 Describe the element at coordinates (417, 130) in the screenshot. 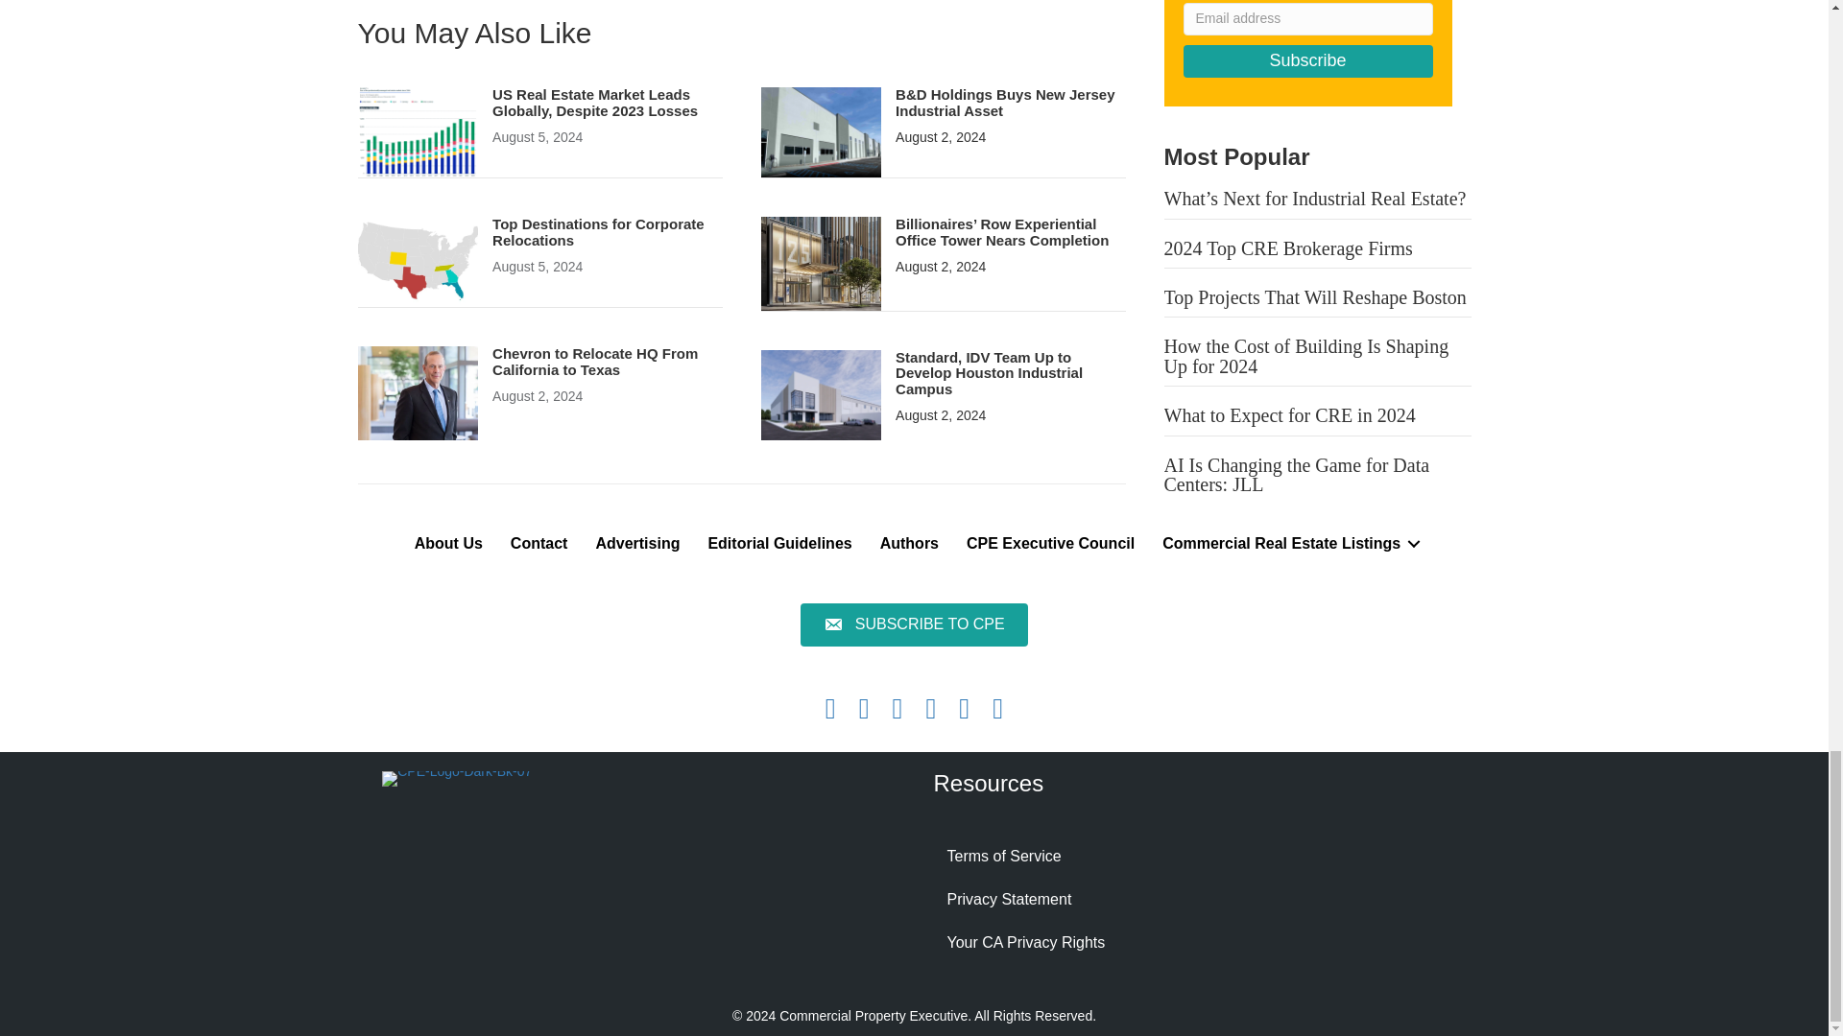

I see `US Real Estate Market Leads Globally, Despite 2023 Losses` at that location.